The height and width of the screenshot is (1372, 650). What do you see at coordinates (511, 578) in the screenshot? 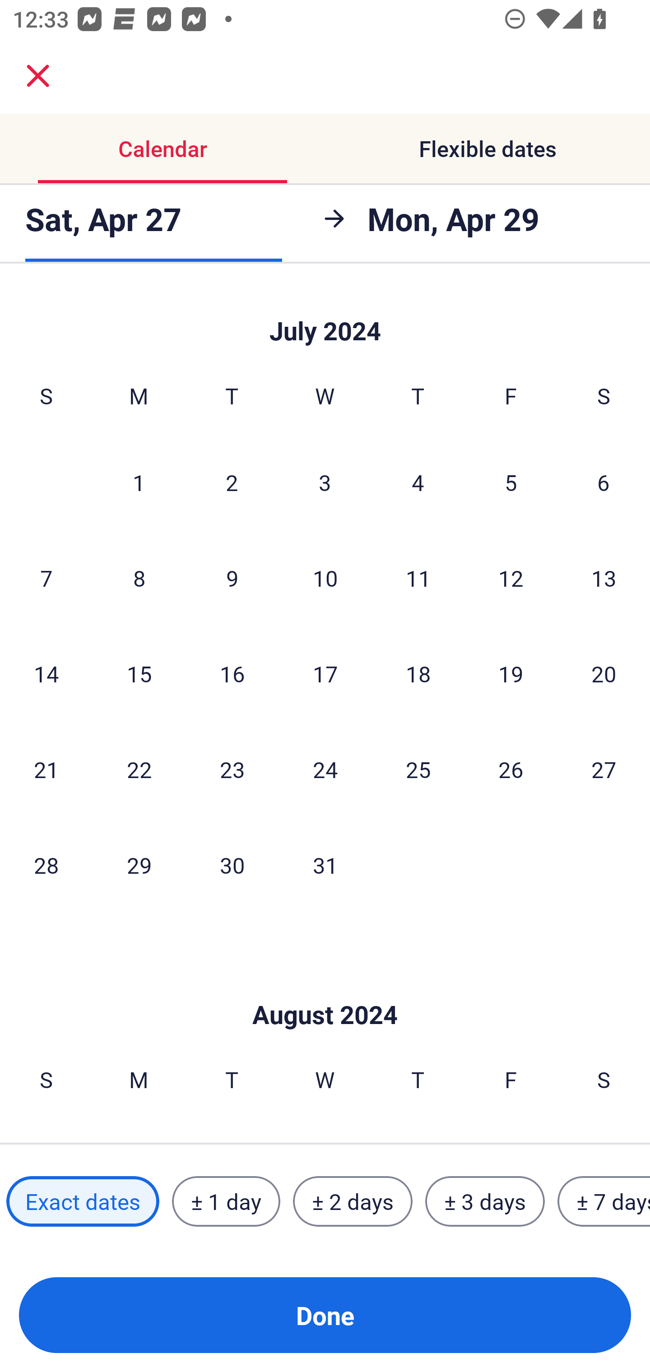
I see `12 Friday, July 12, 2024` at bounding box center [511, 578].